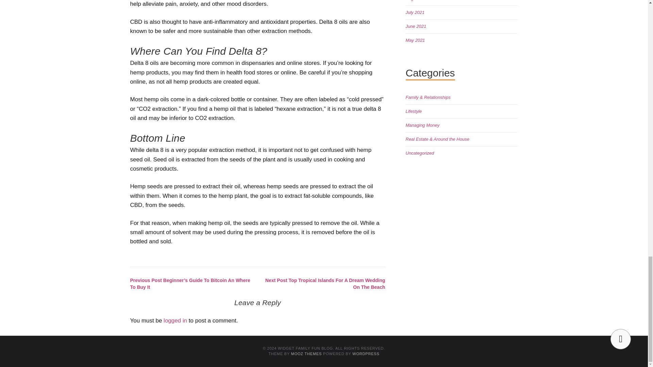  I want to click on logged in, so click(175, 320).